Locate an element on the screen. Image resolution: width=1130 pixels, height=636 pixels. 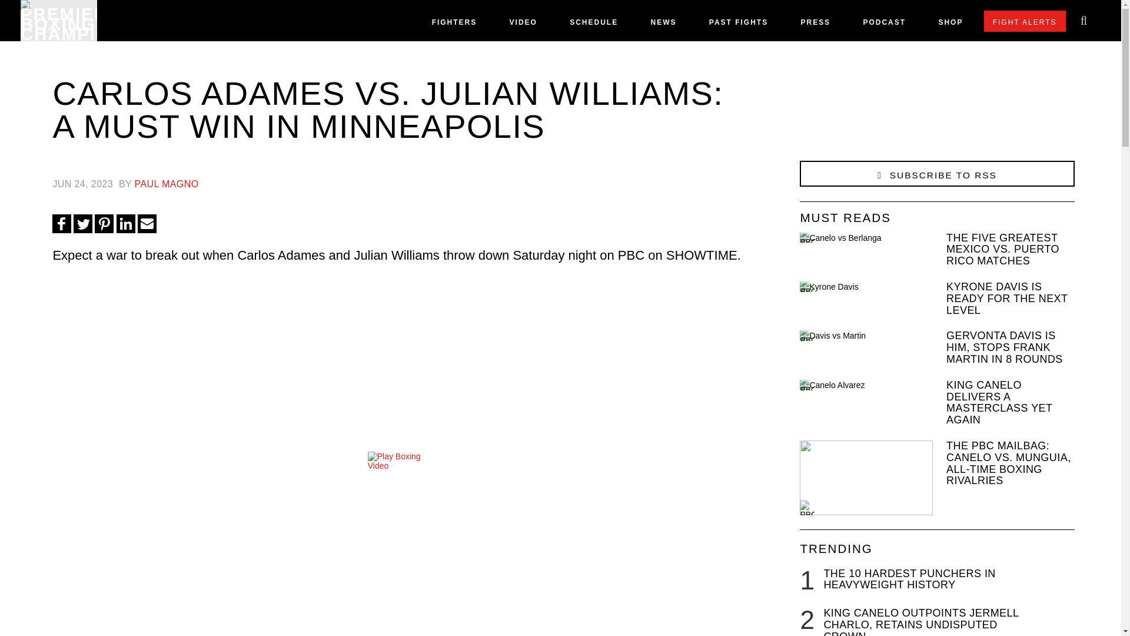
PAST FIGHTS is located at coordinates (739, 25).